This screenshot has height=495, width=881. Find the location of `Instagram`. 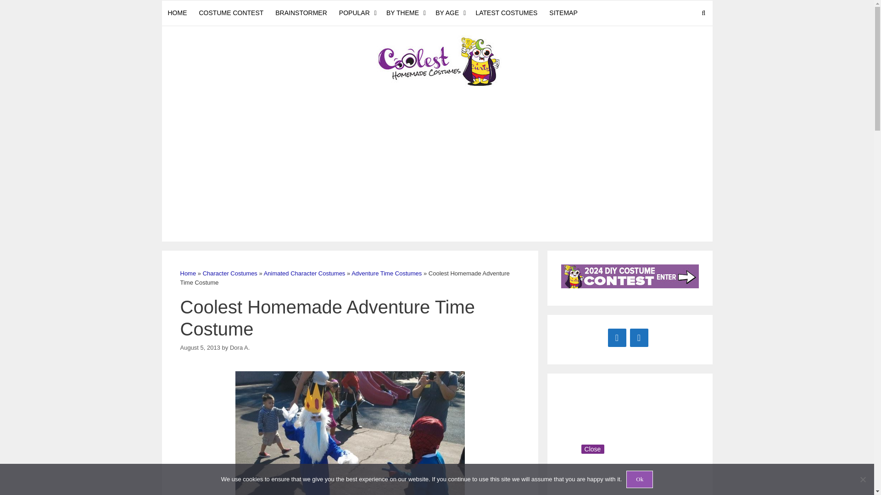

Instagram is located at coordinates (639, 337).